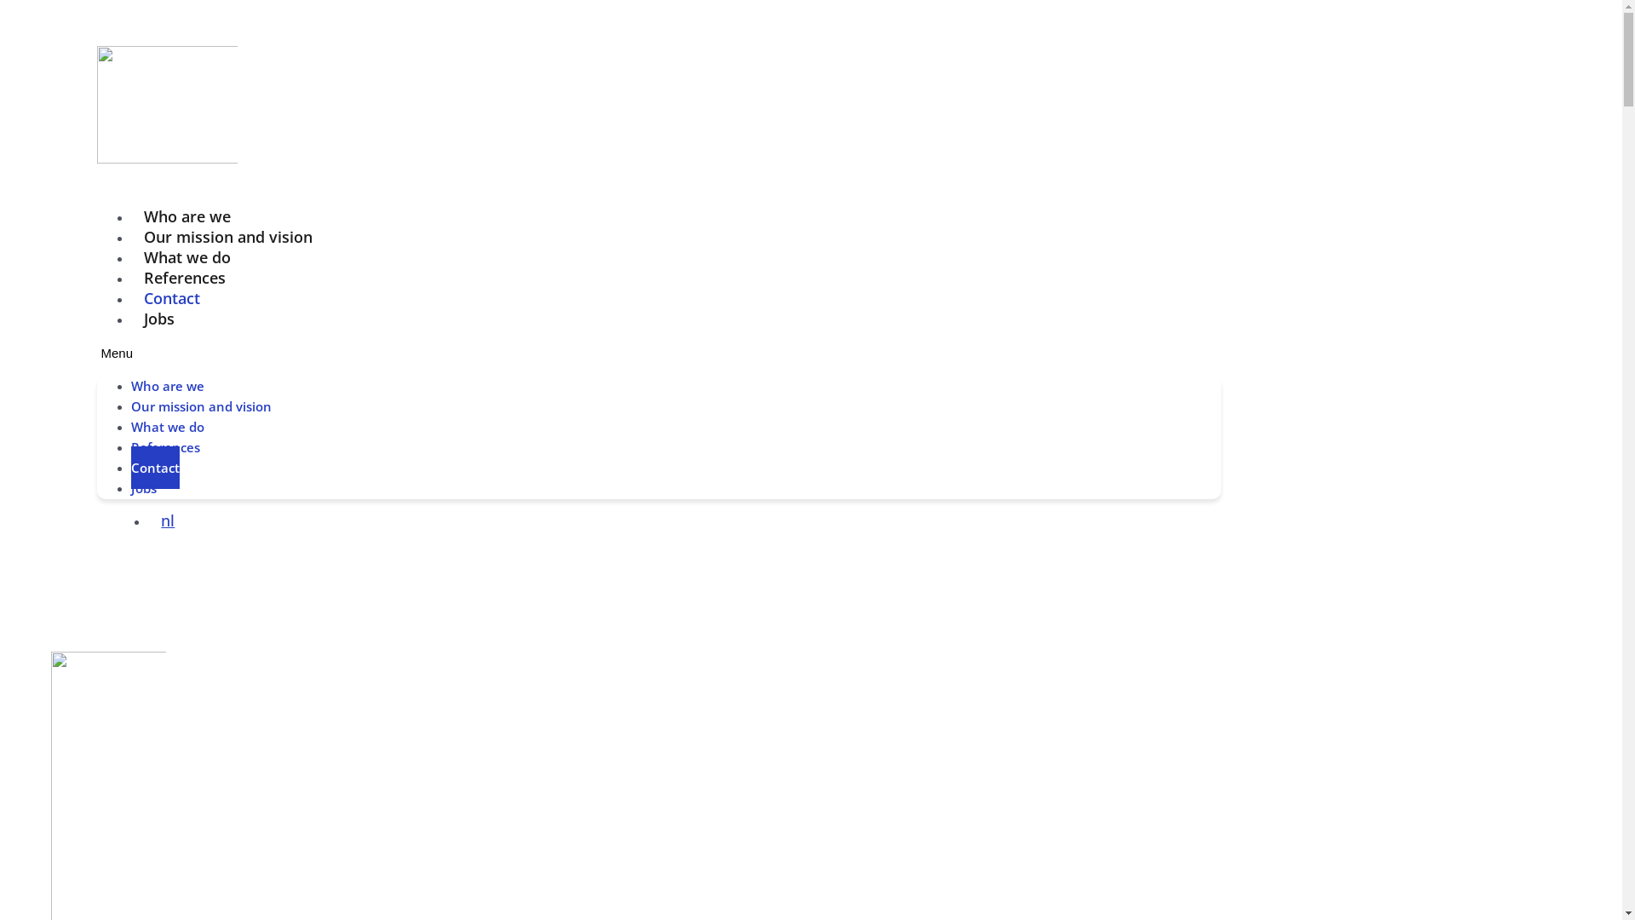  Describe the element at coordinates (187, 216) in the screenshot. I see `Who are we` at that location.